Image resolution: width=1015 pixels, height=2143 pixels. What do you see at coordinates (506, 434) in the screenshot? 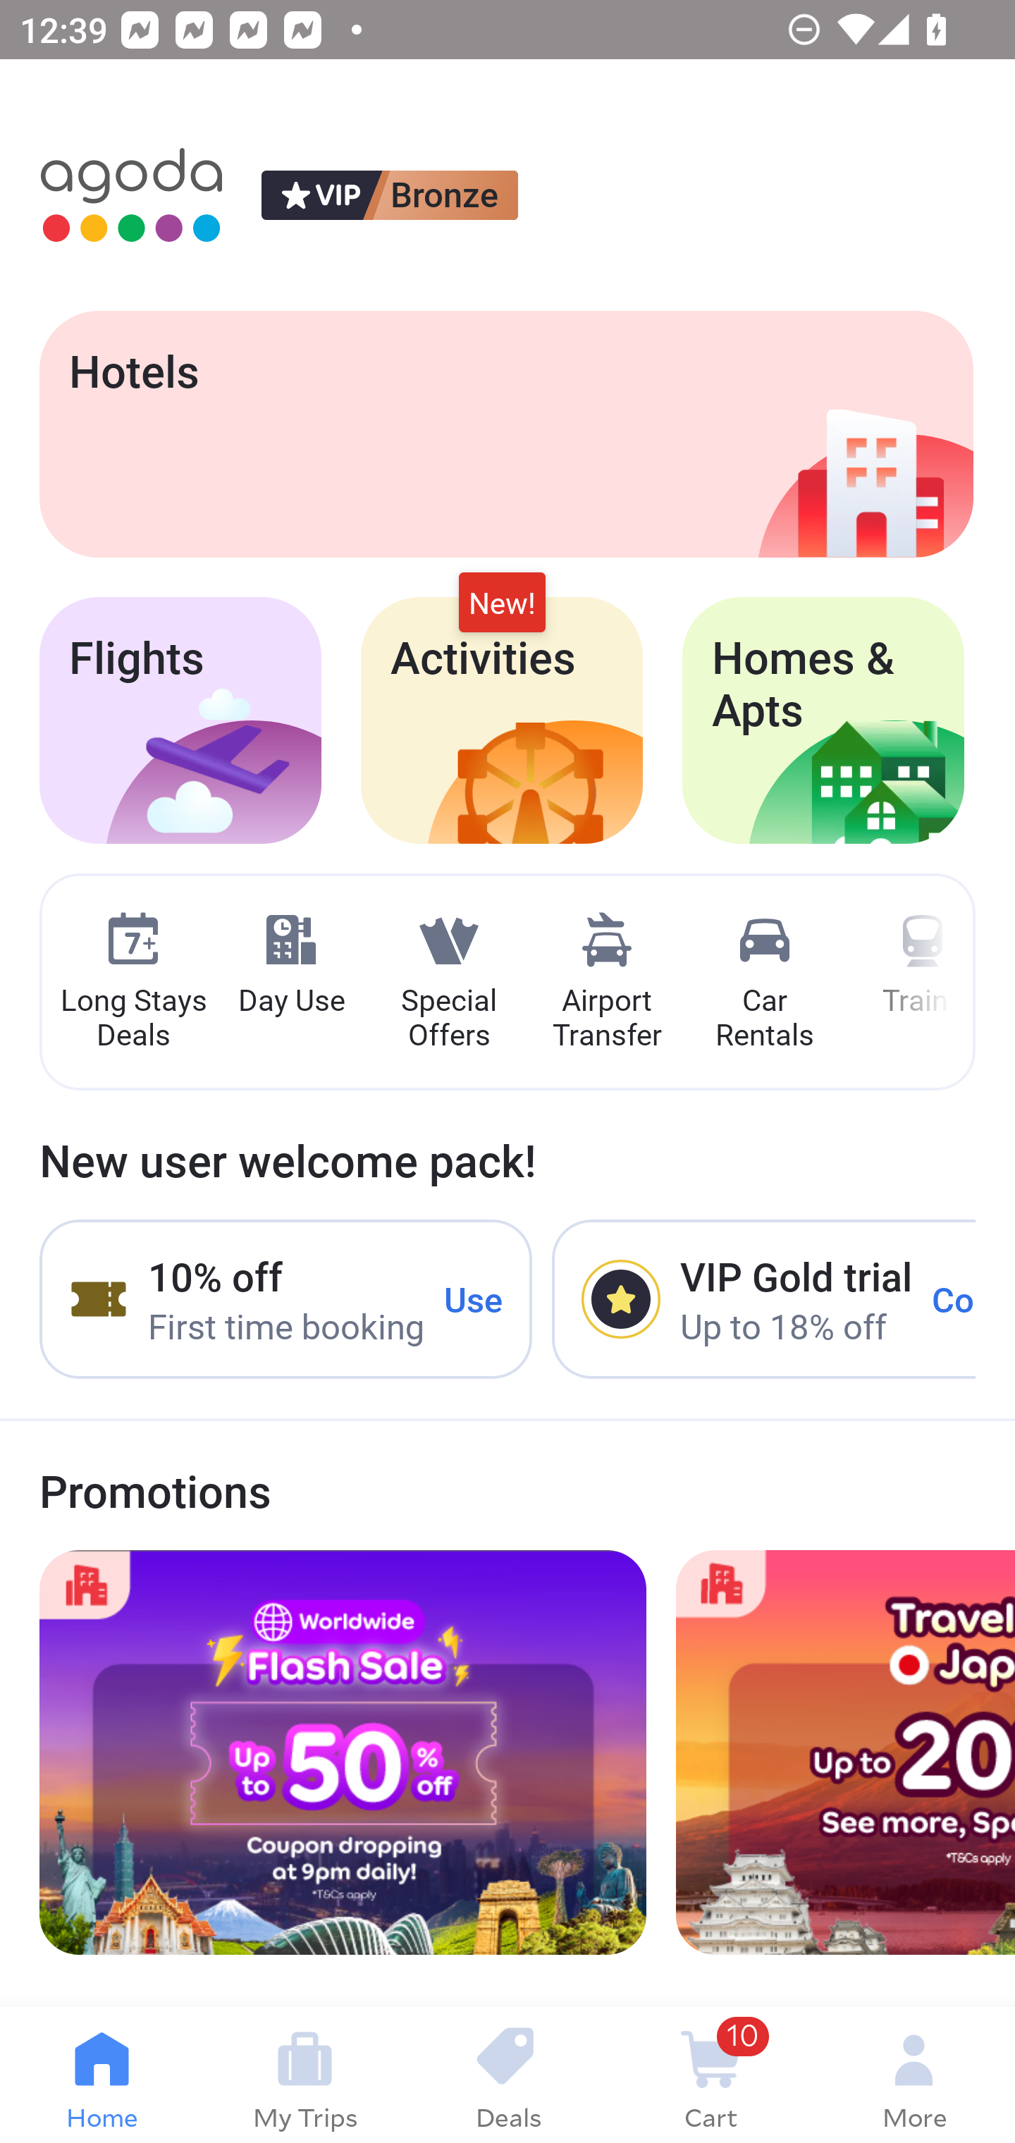
I see `Hotels` at bounding box center [506, 434].